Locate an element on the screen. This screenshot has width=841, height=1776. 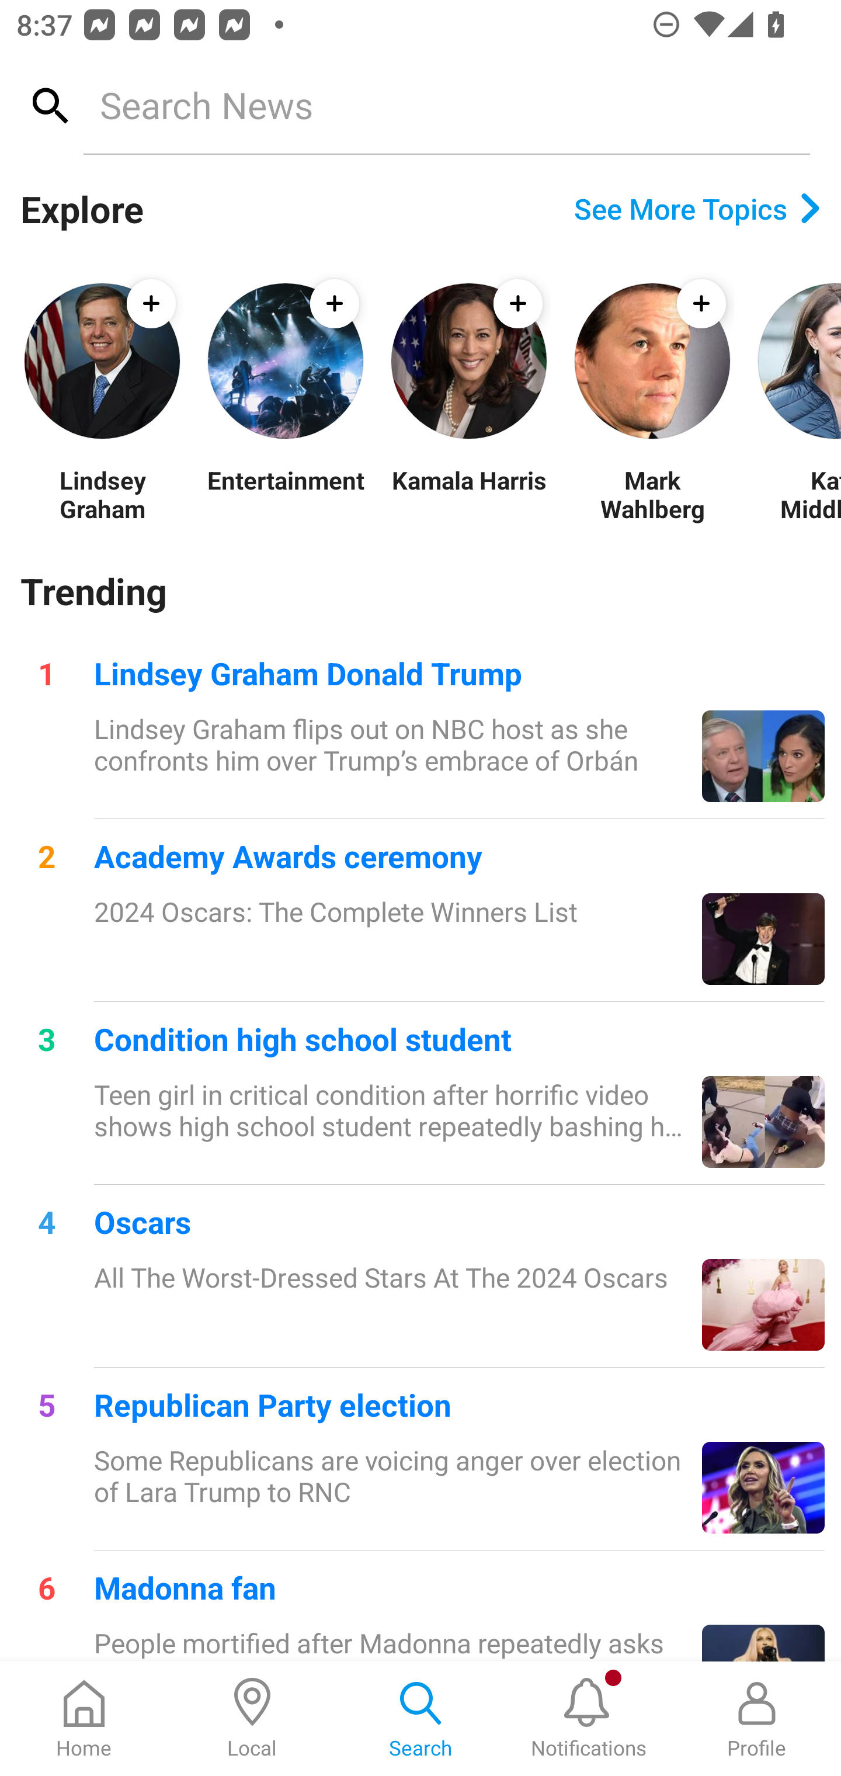
Search News is located at coordinates (446, 105).